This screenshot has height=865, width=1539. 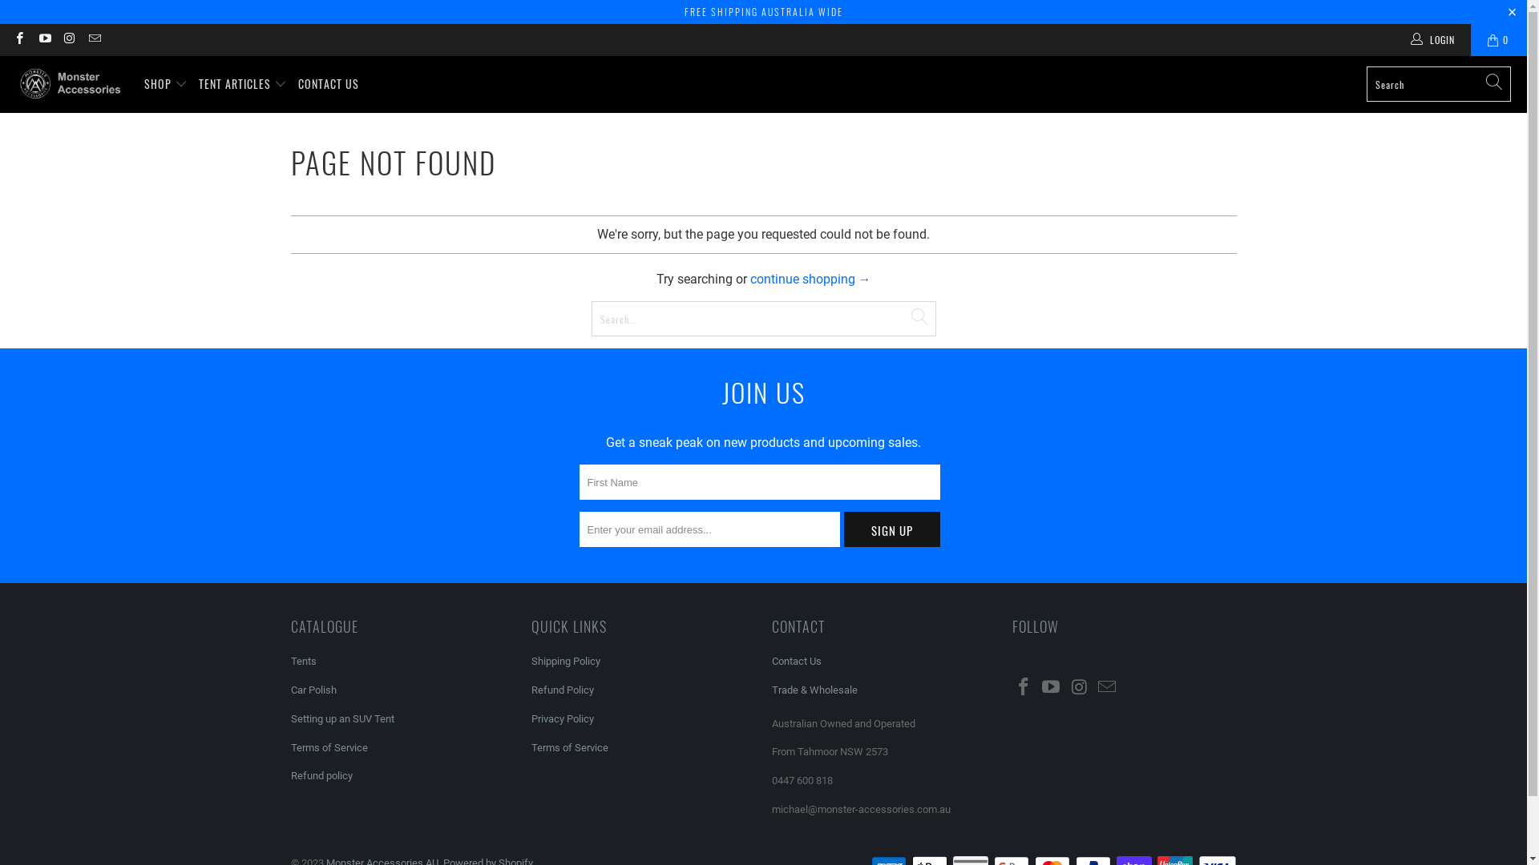 I want to click on Email Monster Accessories AU, so click(x=95, y=40).